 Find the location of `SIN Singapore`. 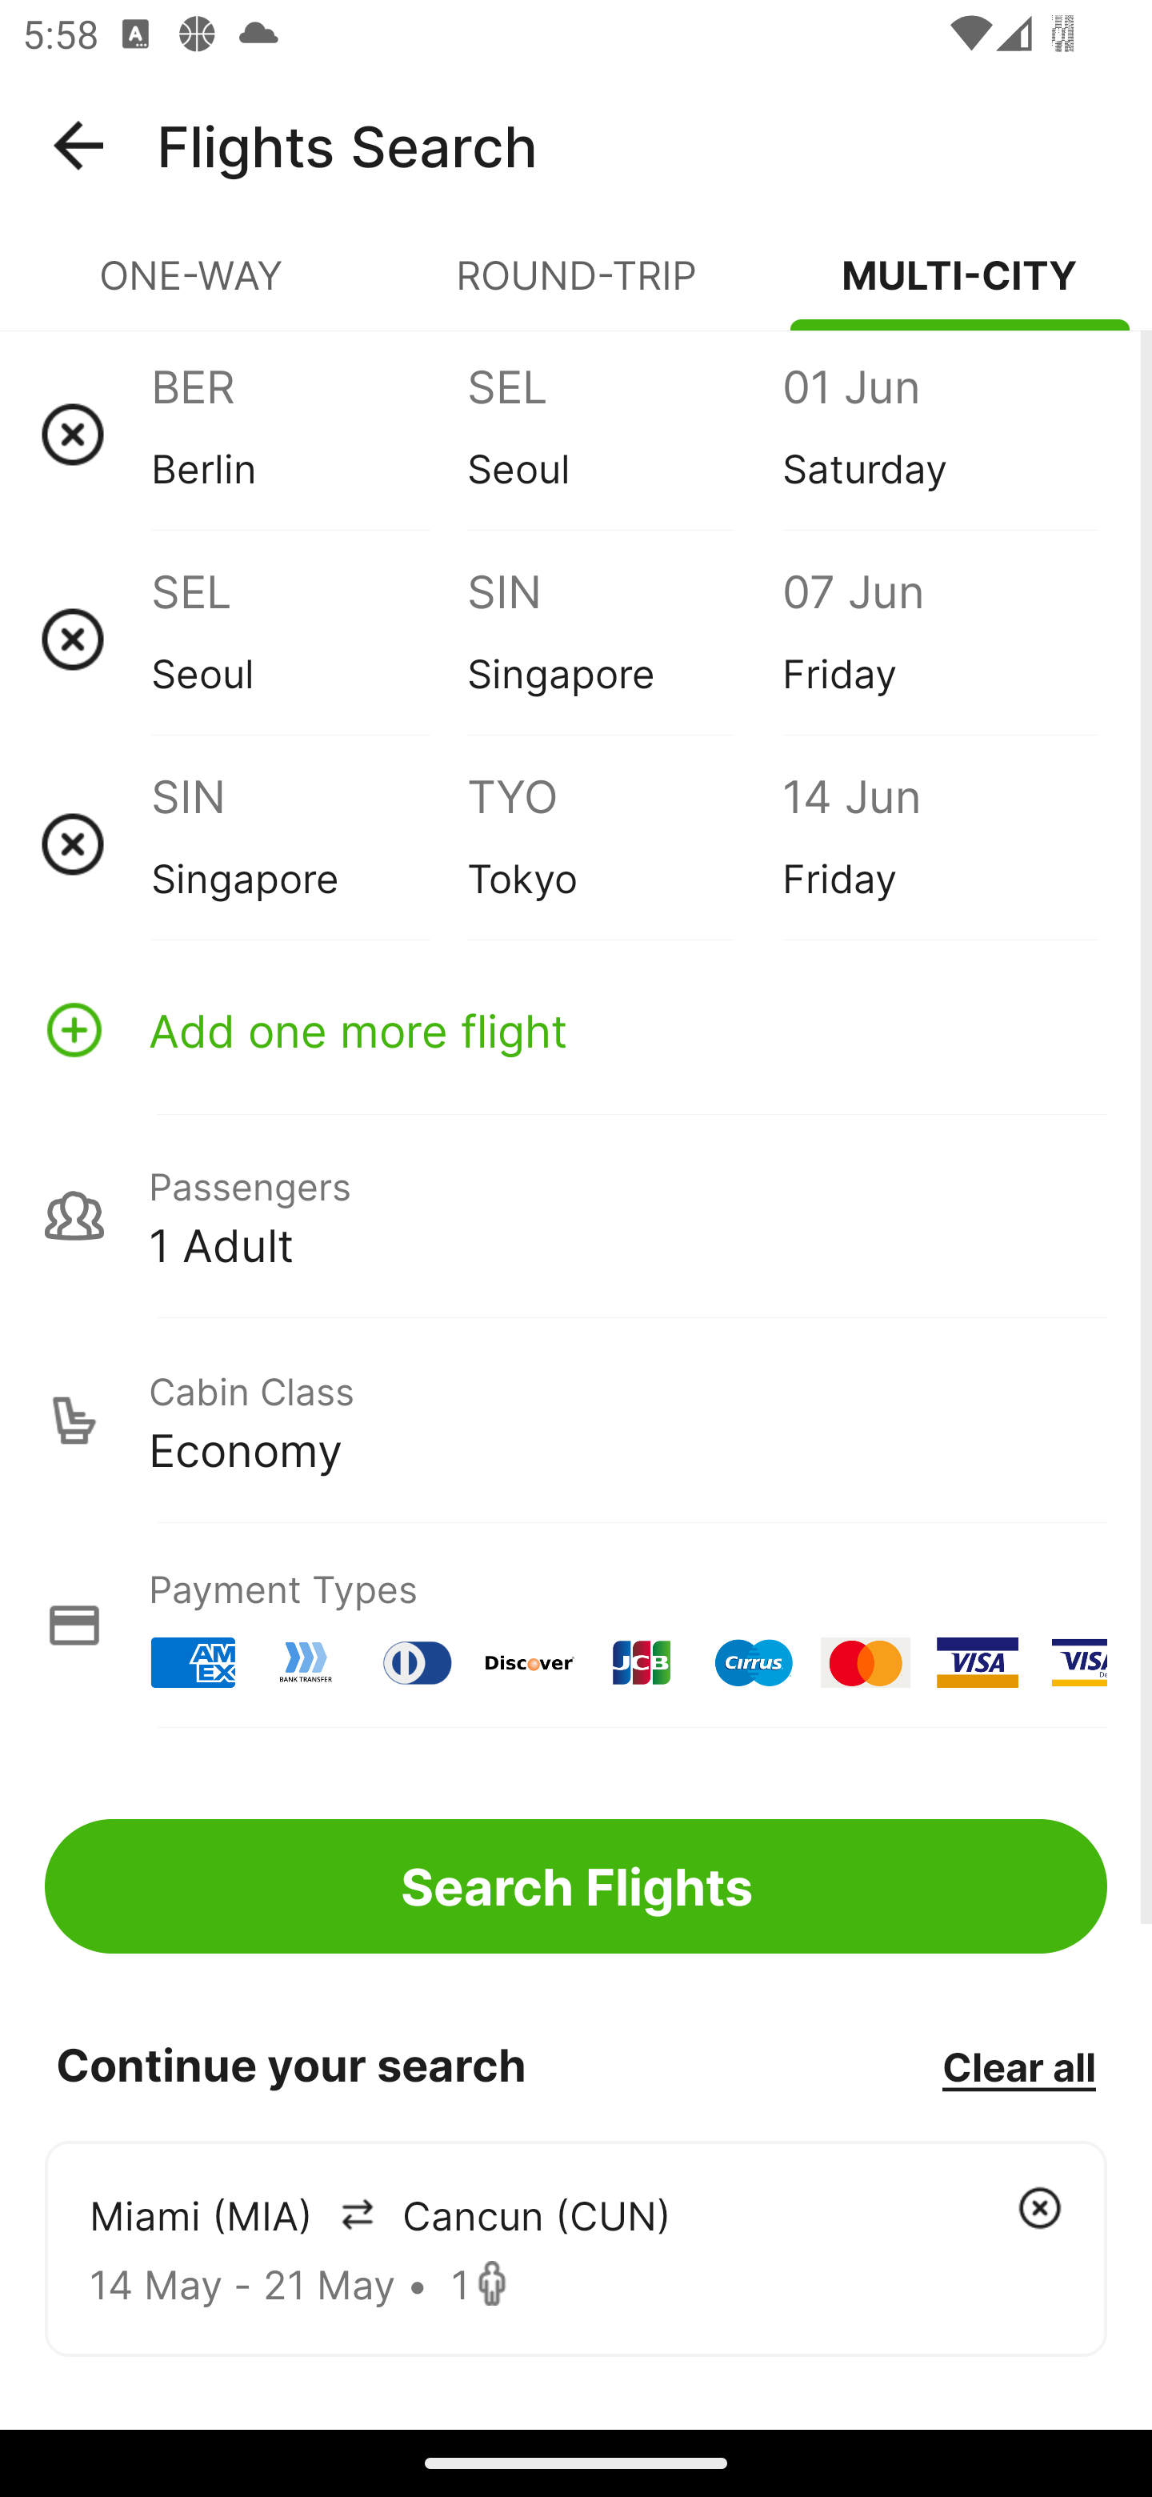

SIN Singapore is located at coordinates (309, 844).